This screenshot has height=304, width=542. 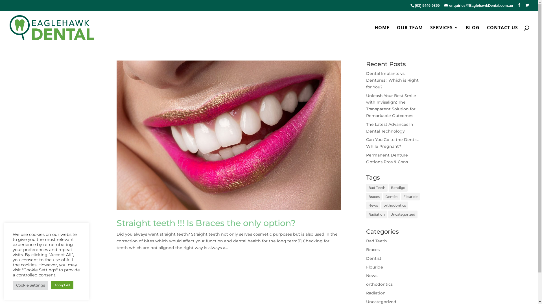 I want to click on Braces, so click(x=373, y=250).